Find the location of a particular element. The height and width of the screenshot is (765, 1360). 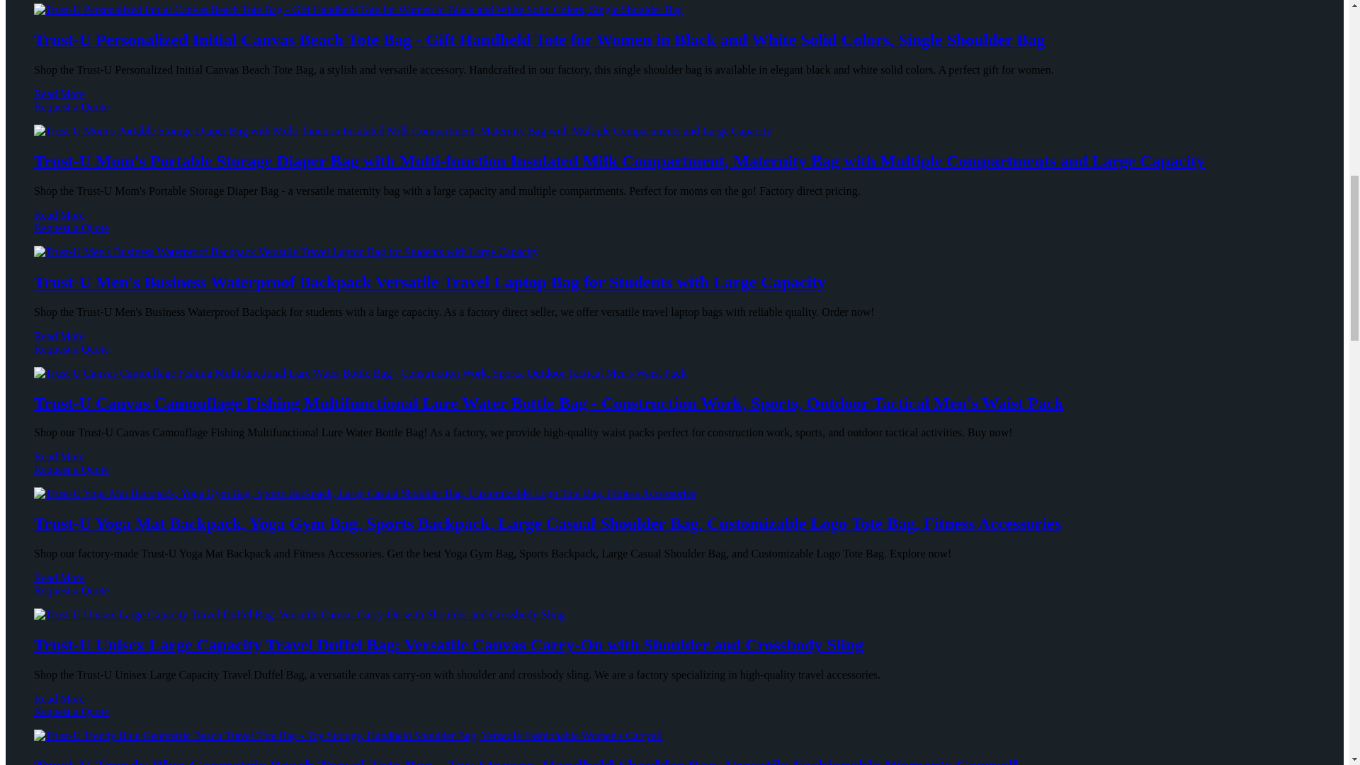

Request a Quote is located at coordinates (674, 355).